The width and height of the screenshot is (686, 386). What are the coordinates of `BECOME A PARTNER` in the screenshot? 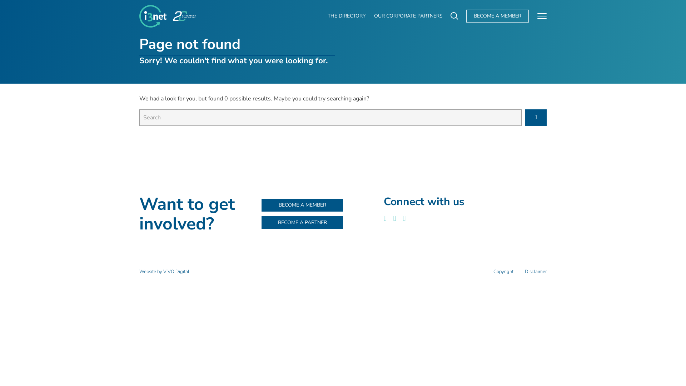 It's located at (302, 223).